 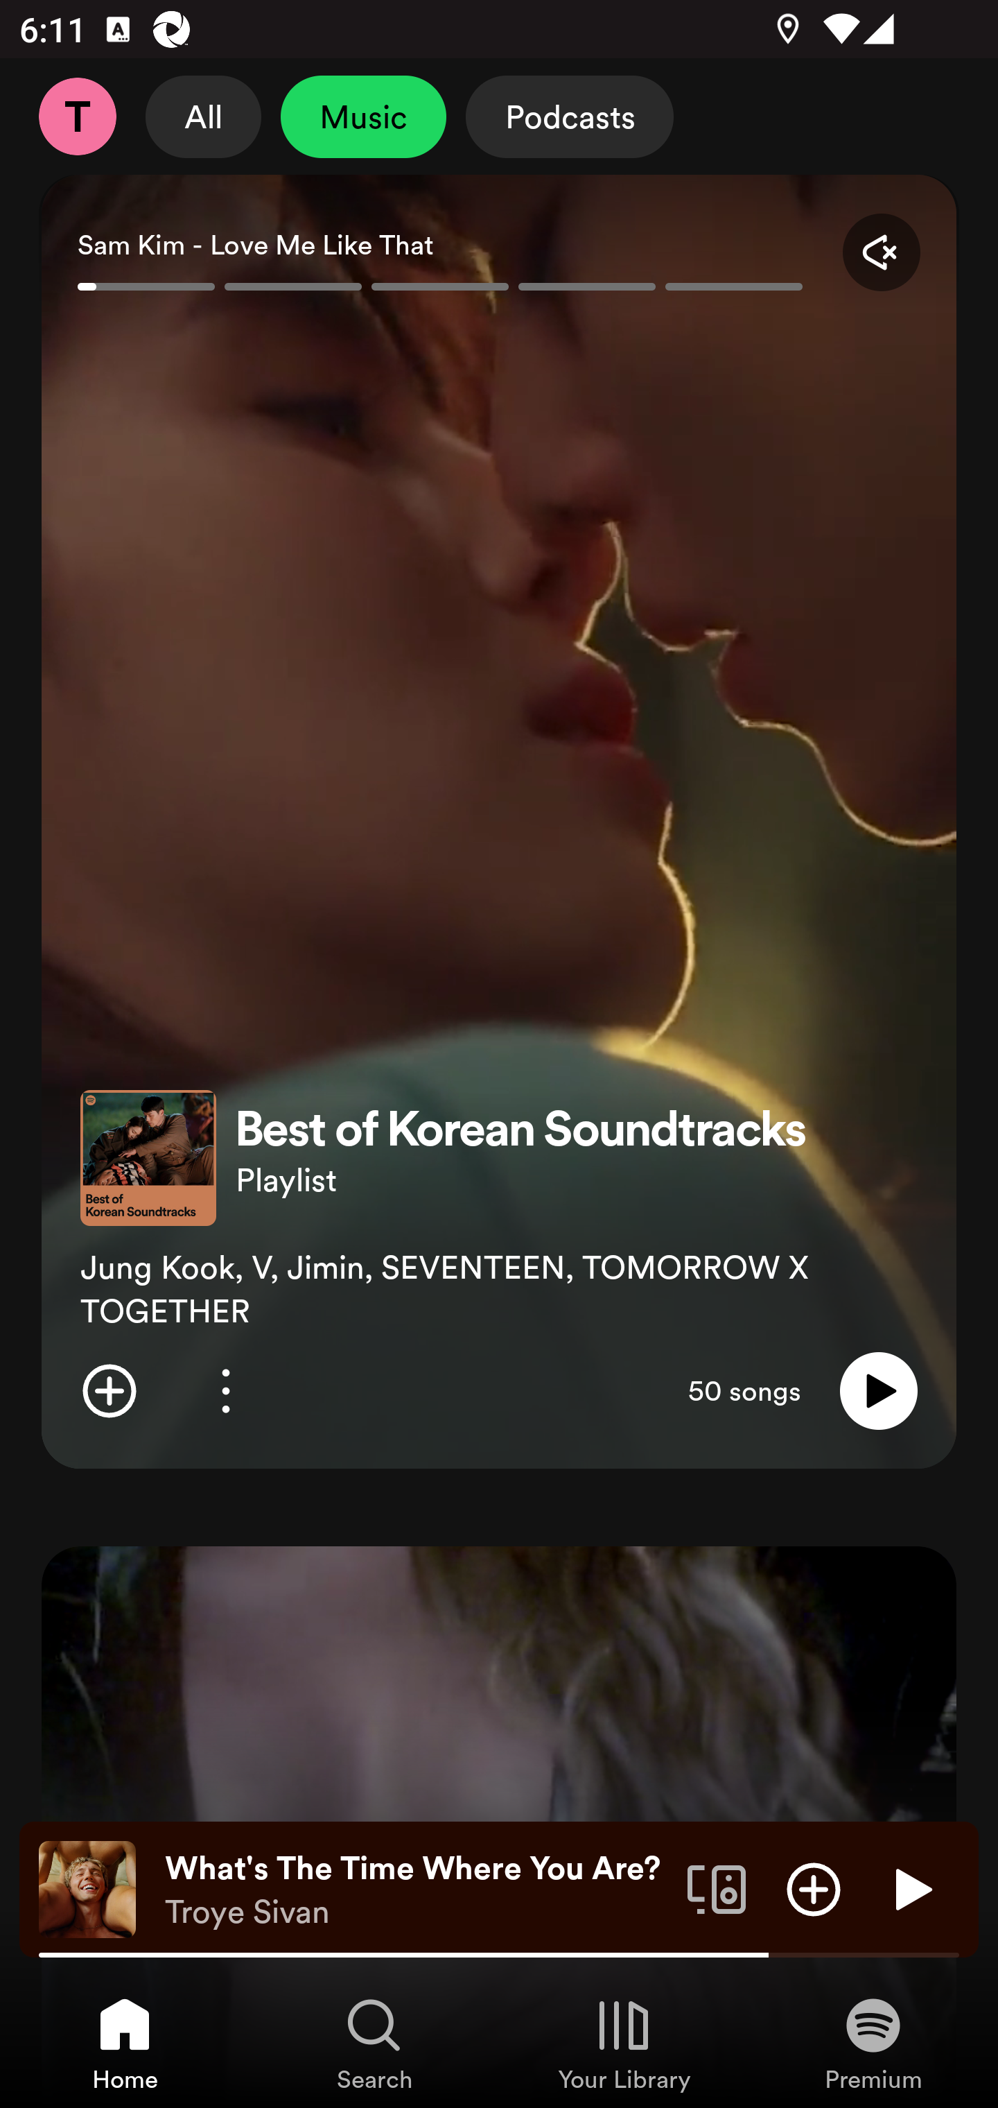 What do you see at coordinates (882, 251) in the screenshot?
I see `Unmute` at bounding box center [882, 251].